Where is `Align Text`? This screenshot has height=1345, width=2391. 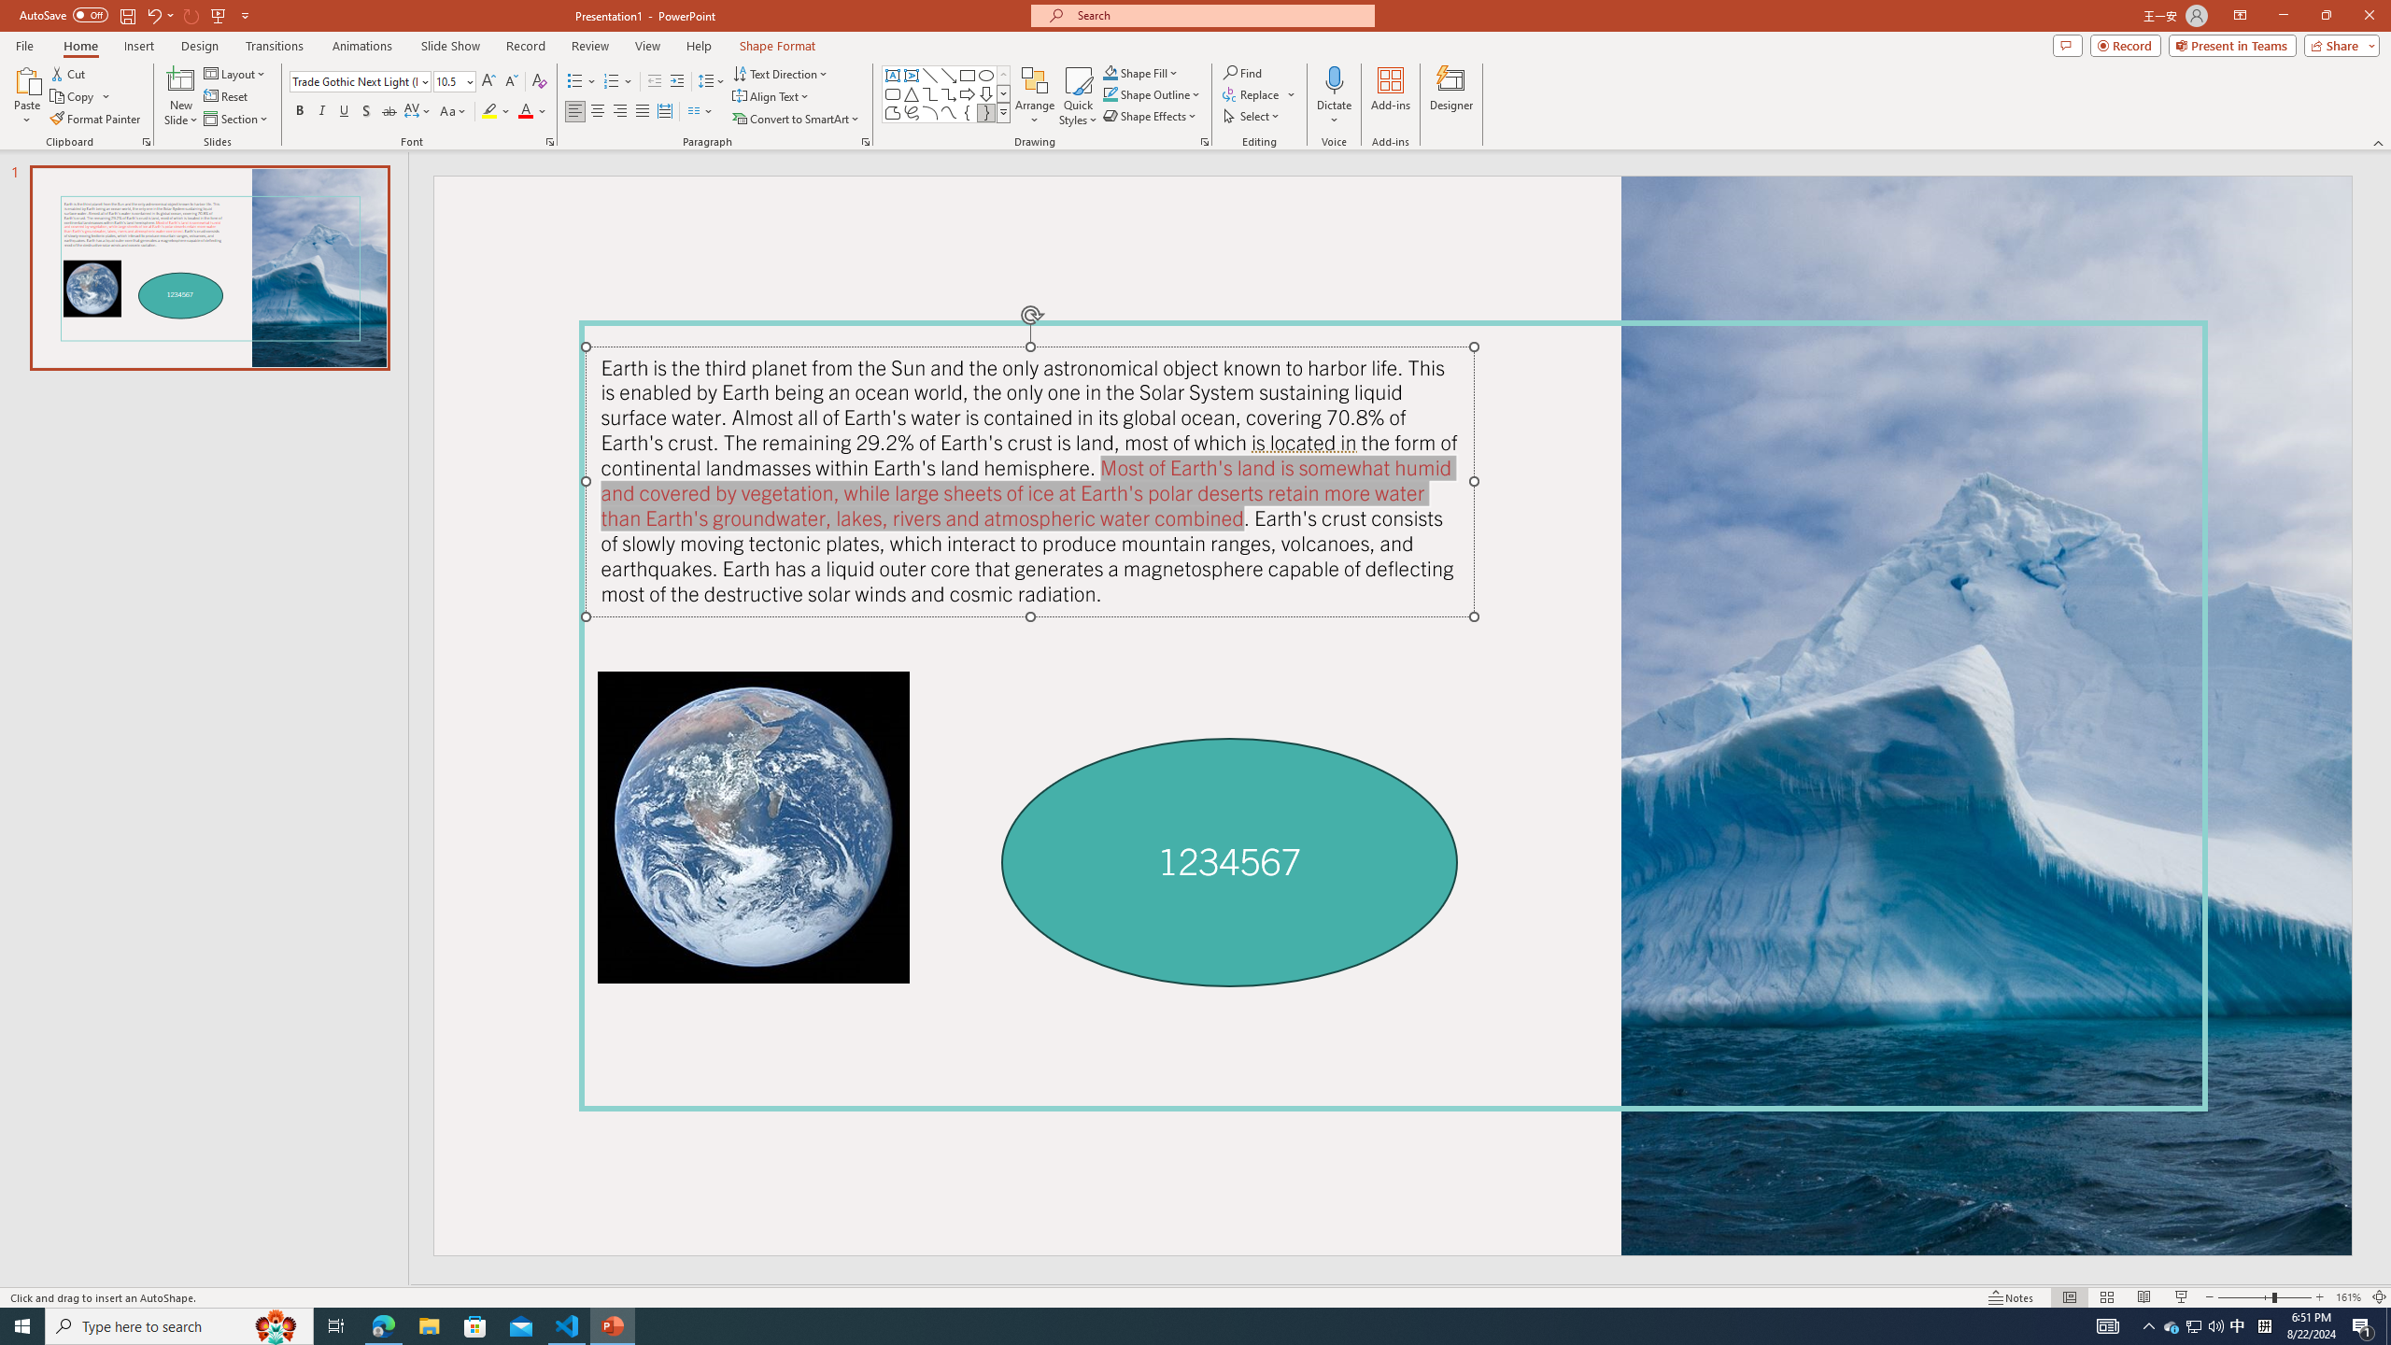
Align Text is located at coordinates (771, 97).